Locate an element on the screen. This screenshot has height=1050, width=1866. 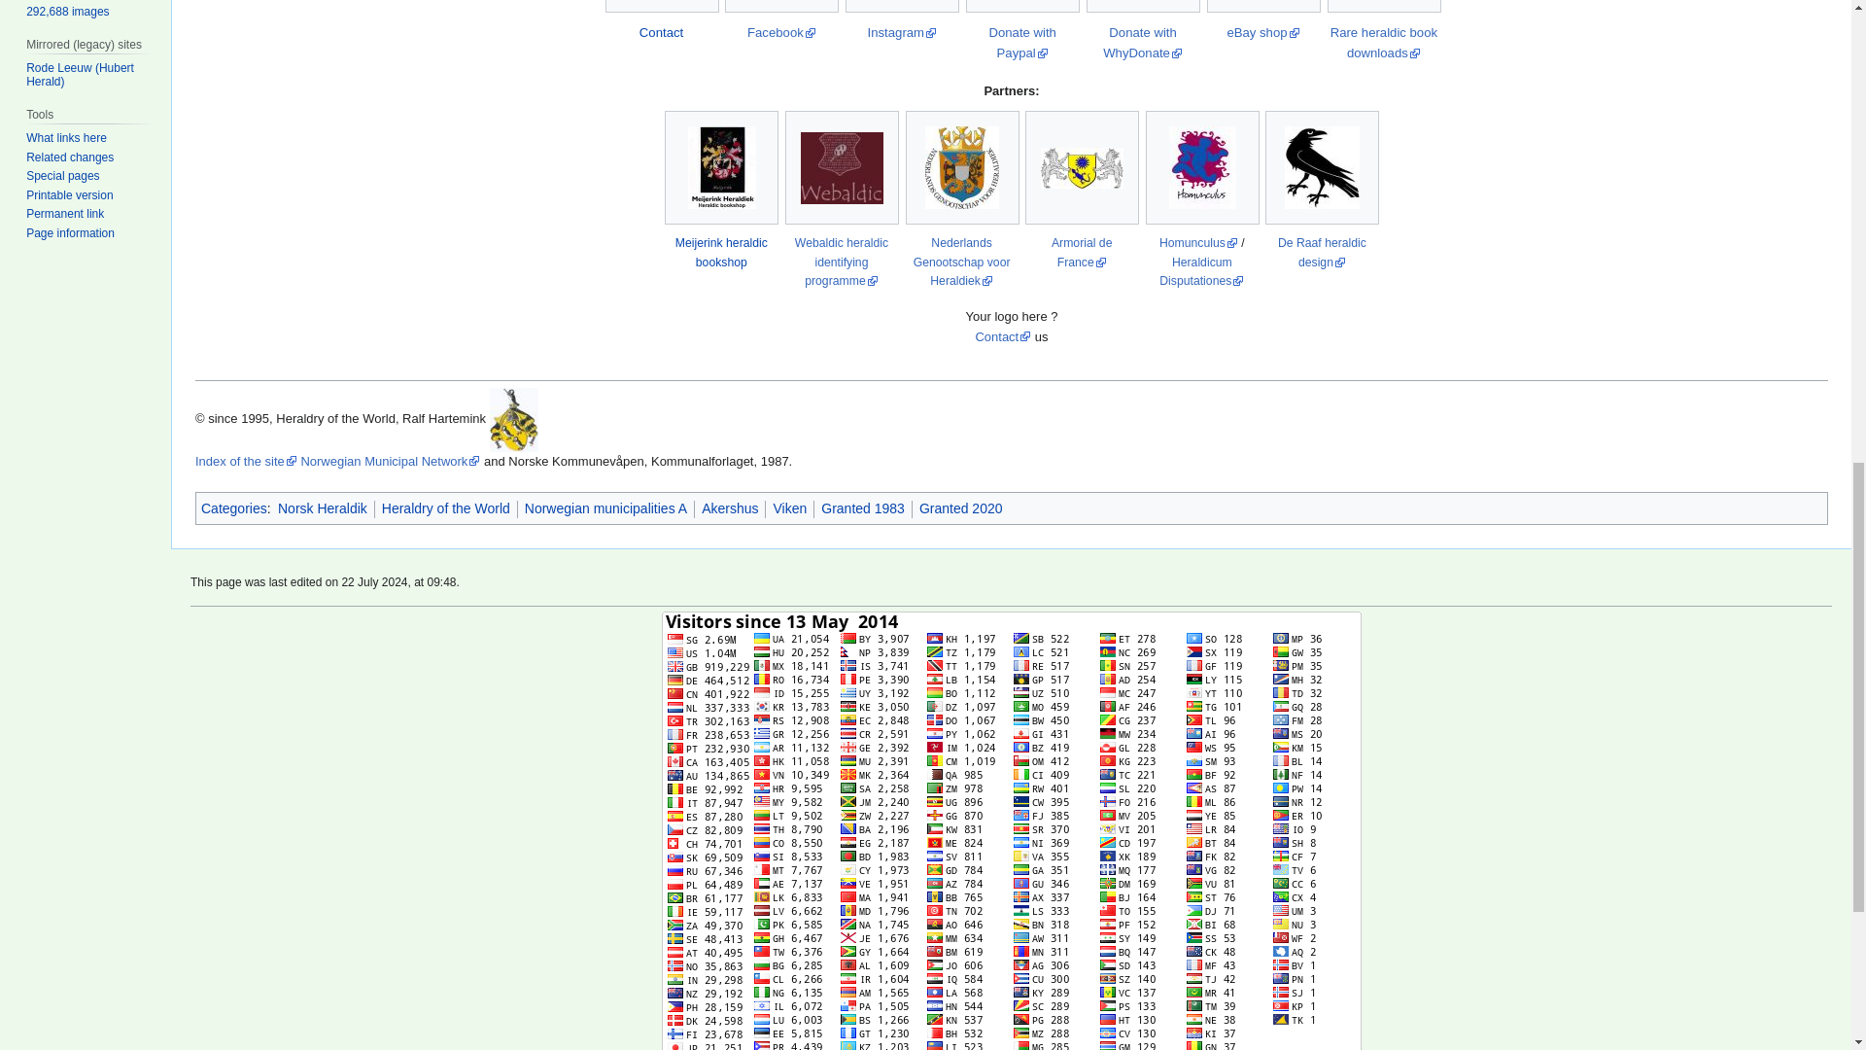
Meijerink Heraldiek is located at coordinates (721, 253).